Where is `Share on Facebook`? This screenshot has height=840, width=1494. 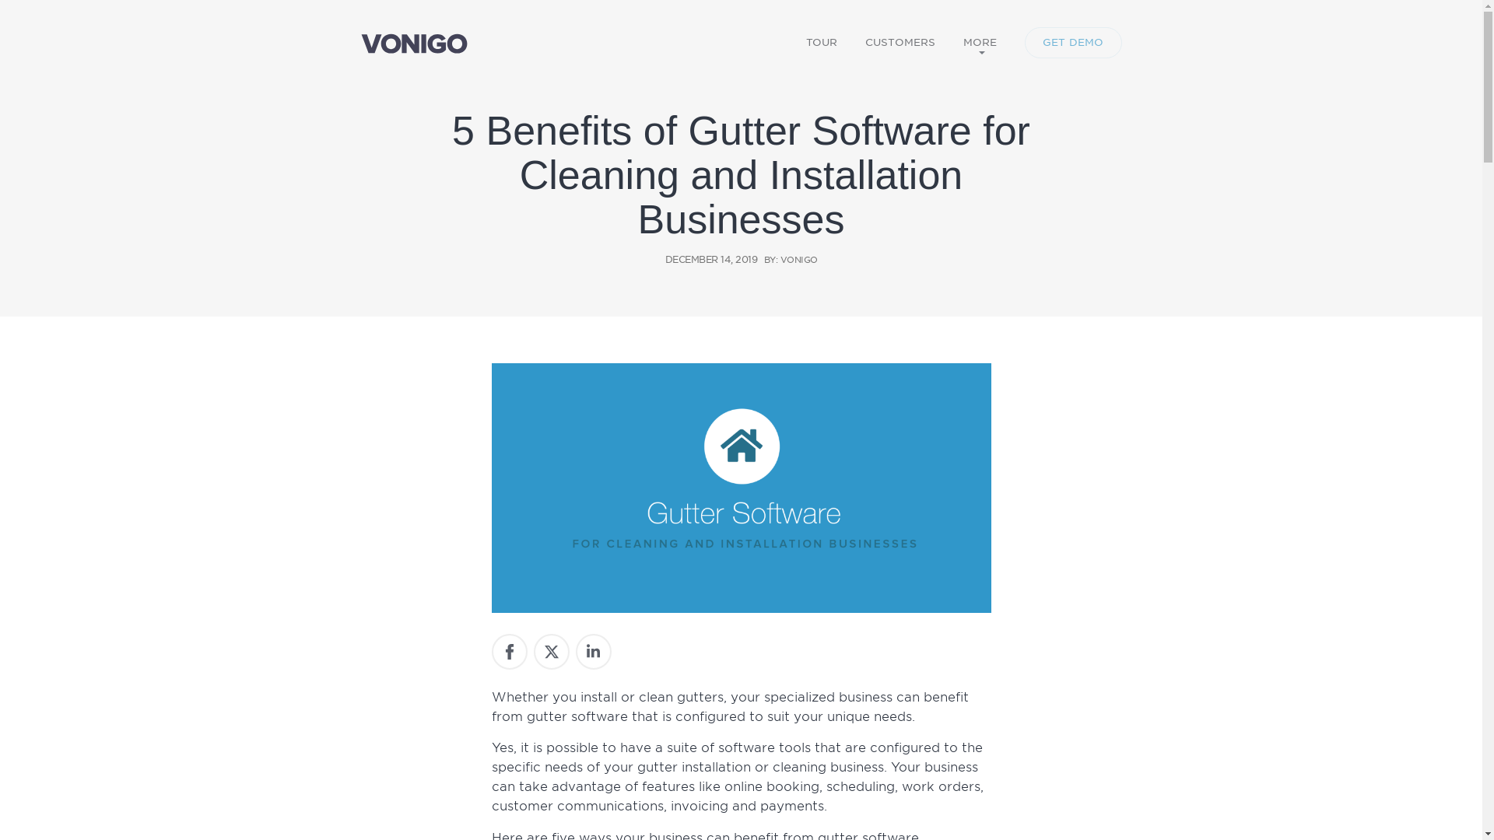
Share on Facebook is located at coordinates (509, 652).